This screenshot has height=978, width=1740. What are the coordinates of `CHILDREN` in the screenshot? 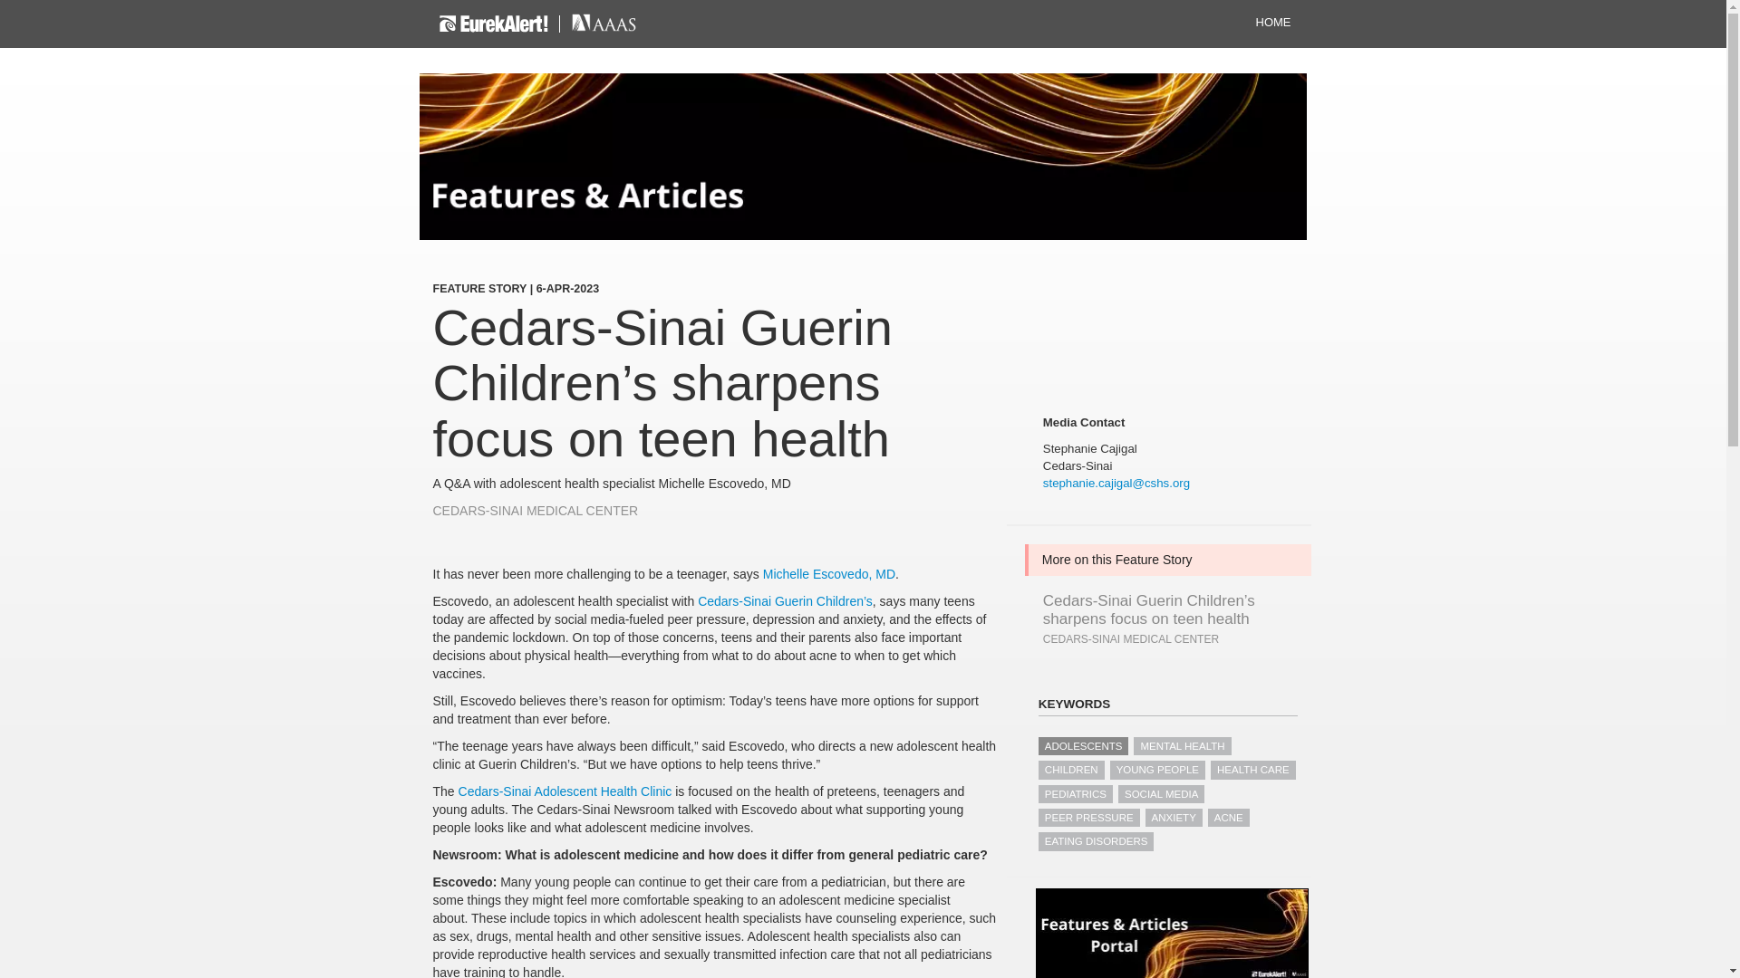 It's located at (1071, 770).